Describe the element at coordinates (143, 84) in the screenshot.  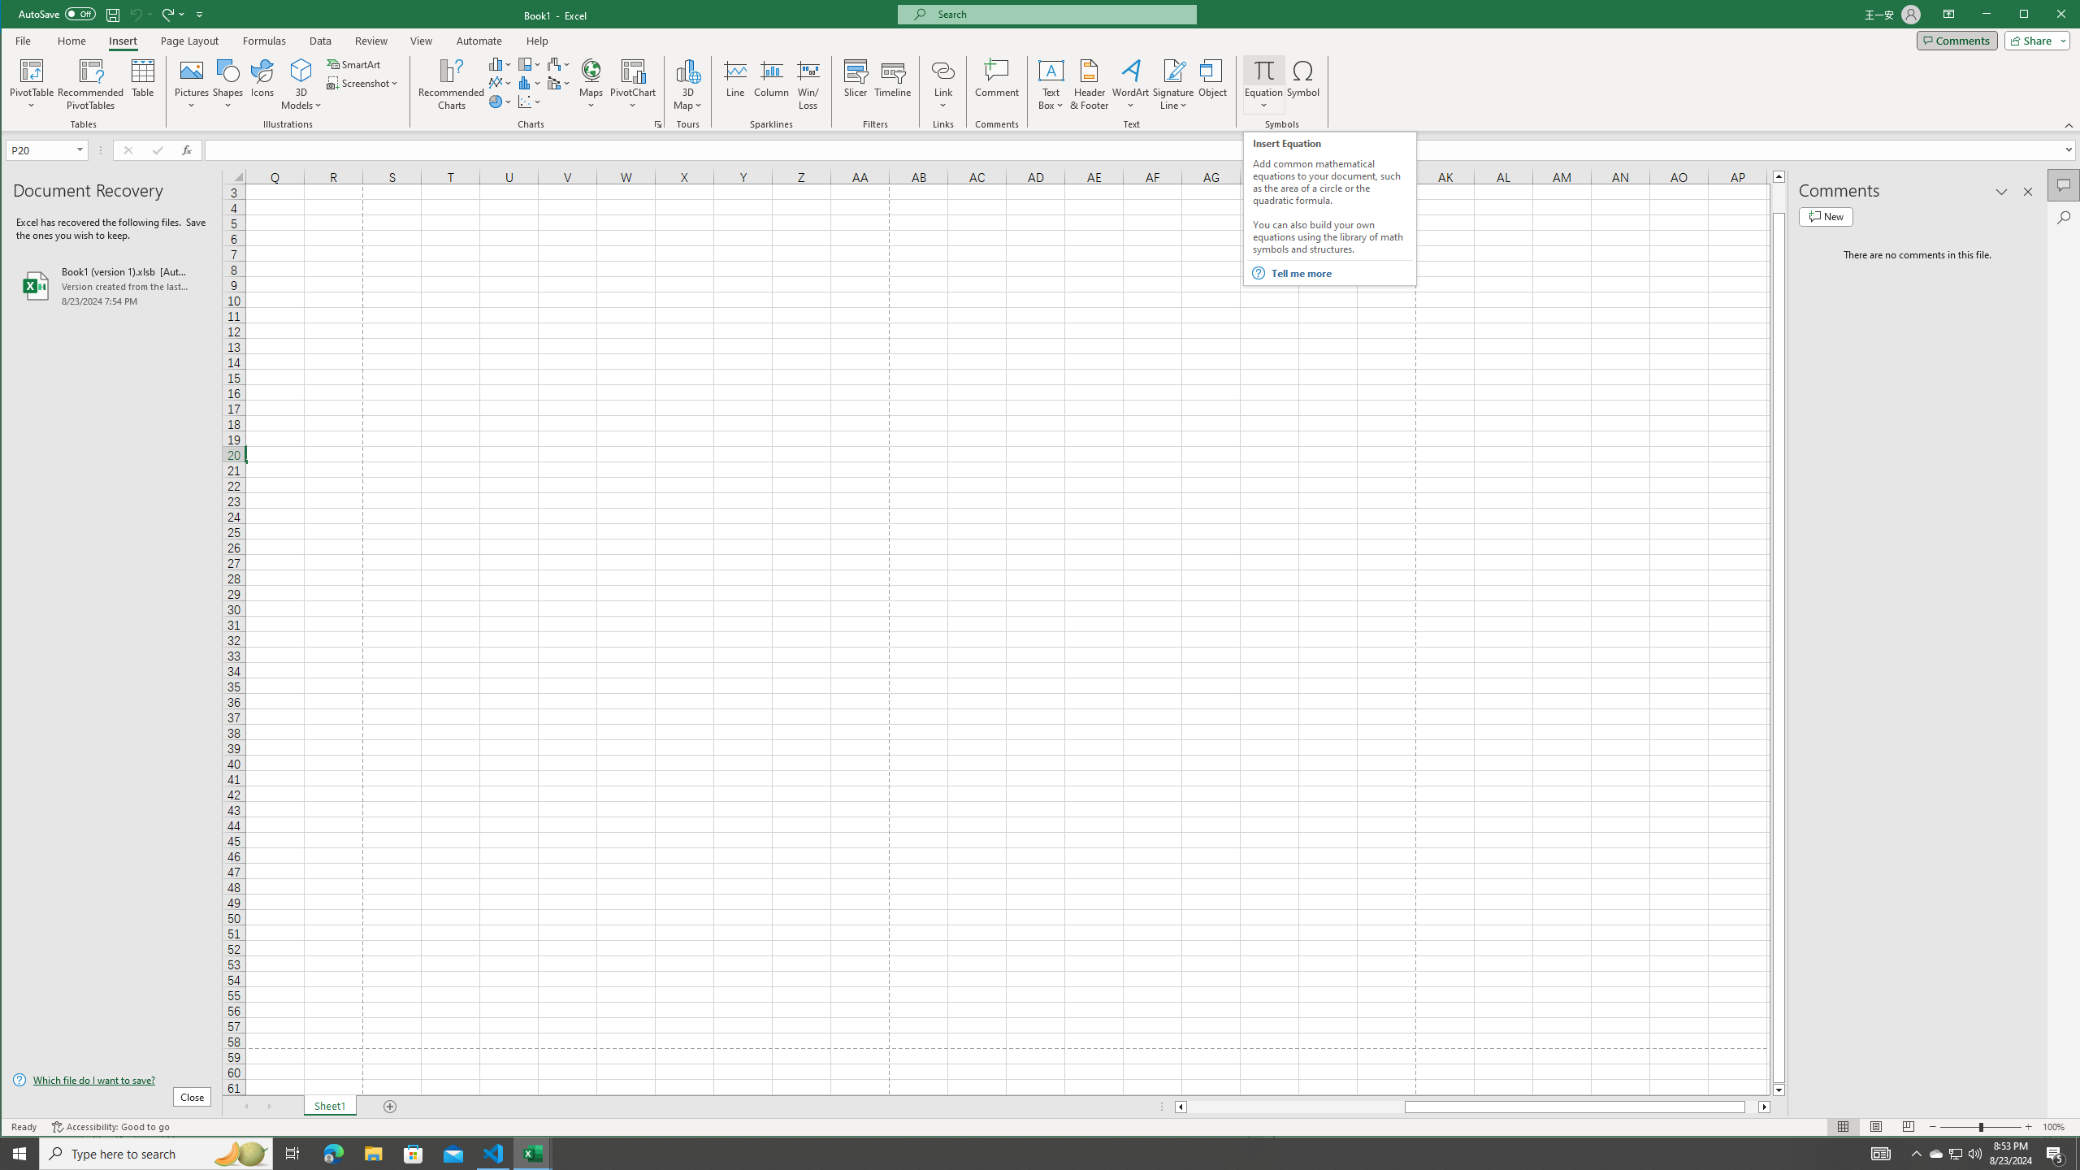
I see `Table` at that location.